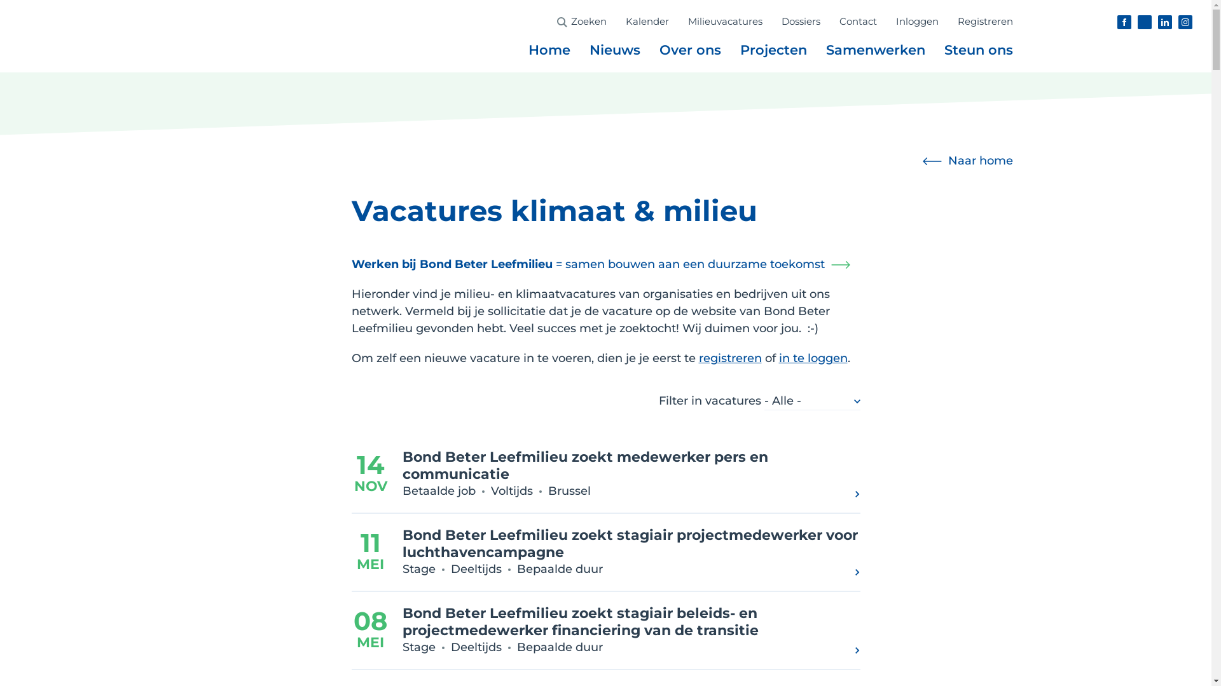 The width and height of the screenshot is (1221, 686). I want to click on in te loggen, so click(813, 358).